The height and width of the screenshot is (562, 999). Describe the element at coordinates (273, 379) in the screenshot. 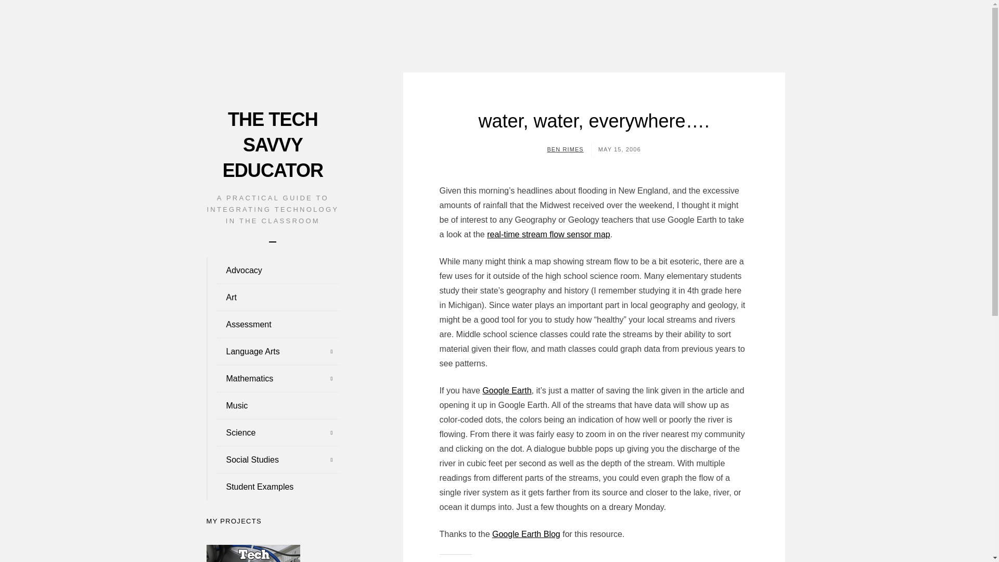

I see `Mathematics` at that location.